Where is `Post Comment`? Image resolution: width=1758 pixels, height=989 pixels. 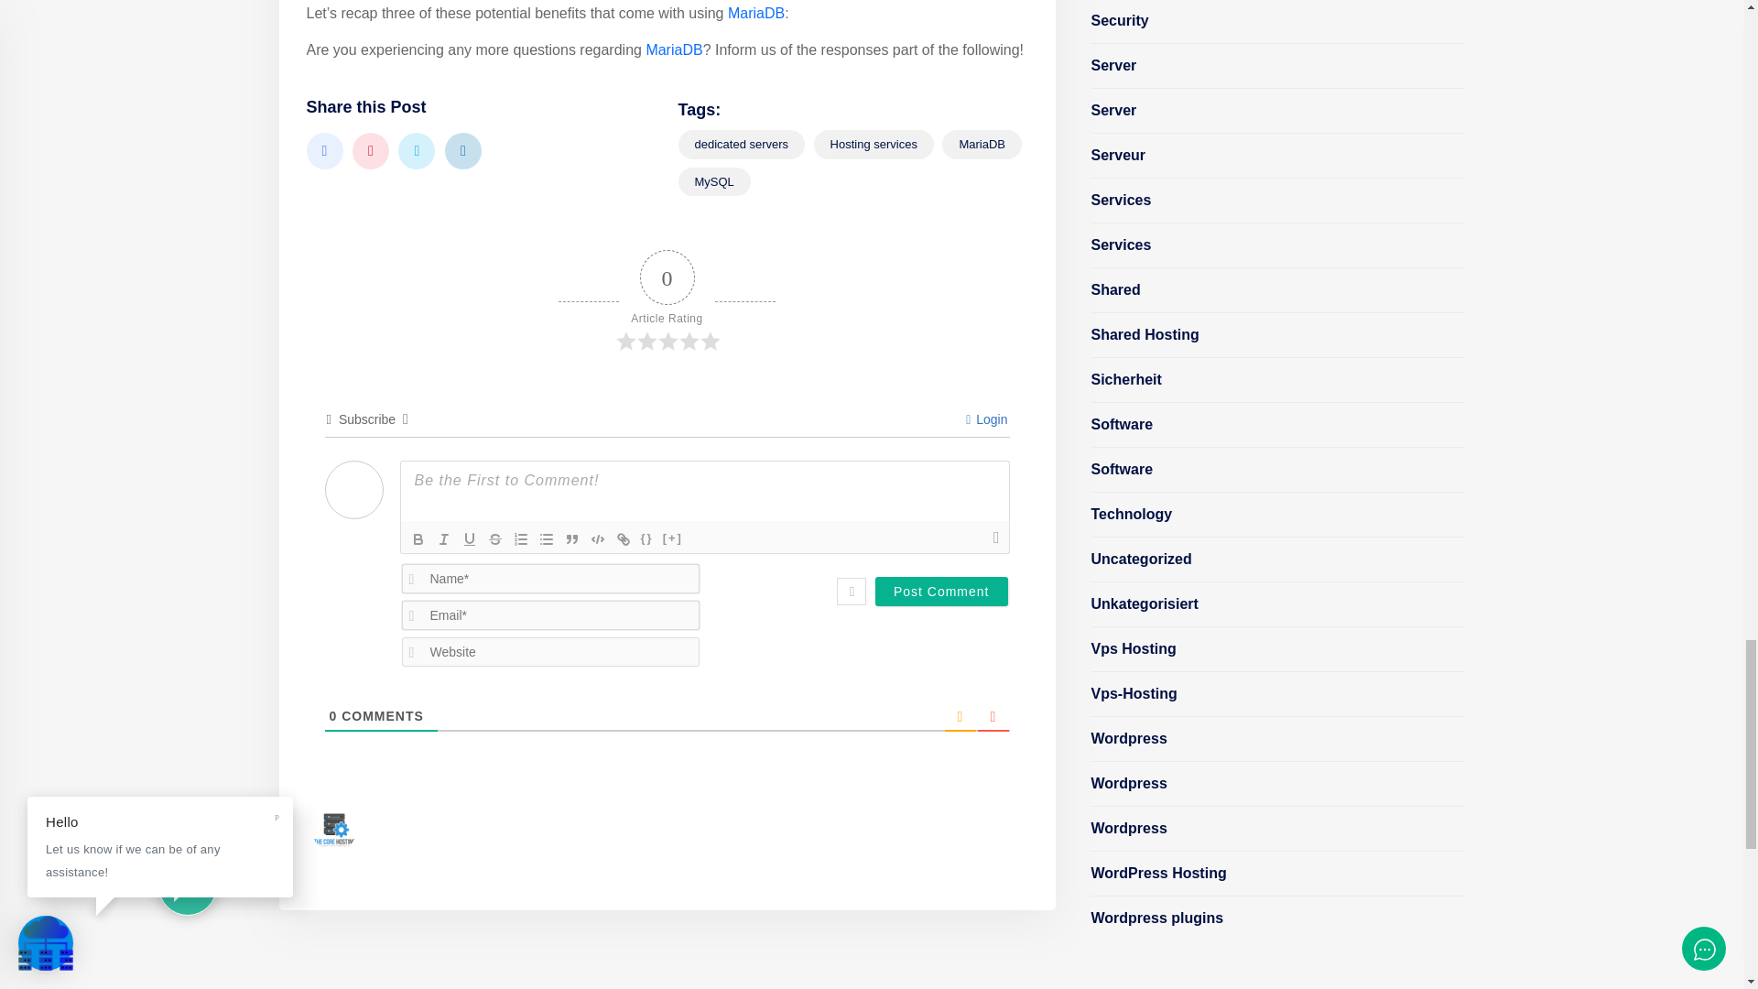
Post Comment is located at coordinates (941, 592).